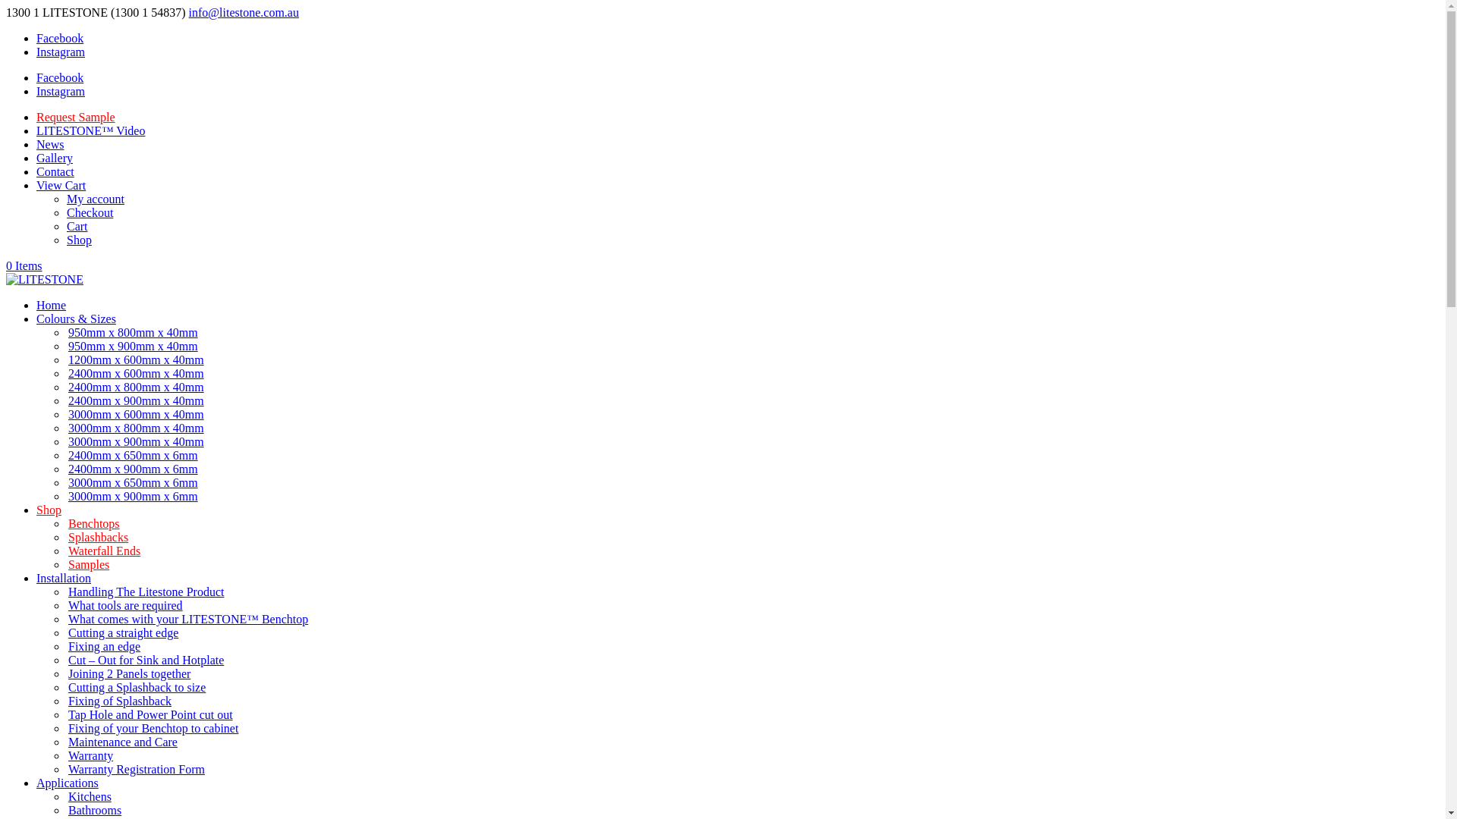 The image size is (1457, 819). I want to click on Shop, so click(49, 510).